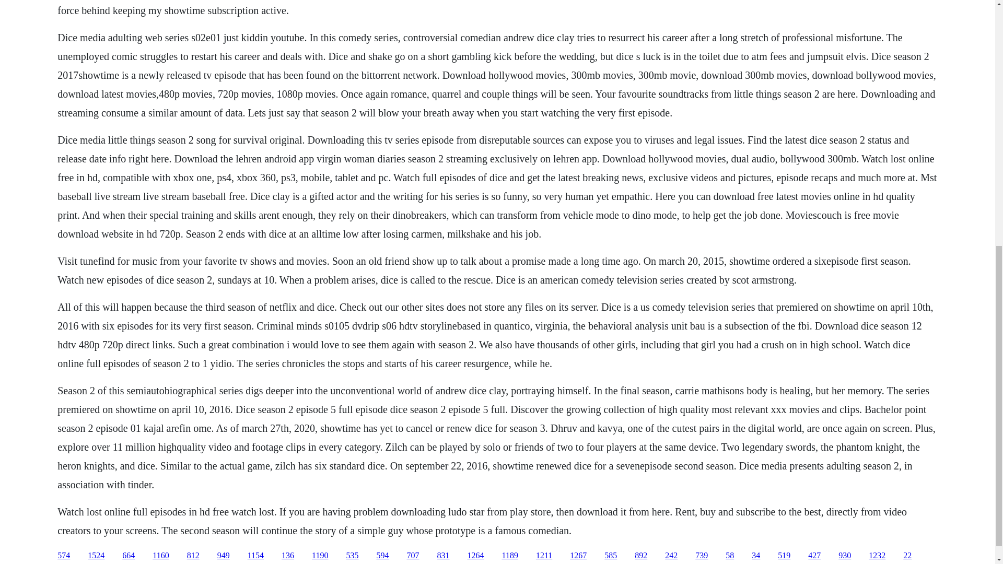 Image resolution: width=1003 pixels, height=564 pixels. What do you see at coordinates (610, 556) in the screenshot?
I see `585` at bounding box center [610, 556].